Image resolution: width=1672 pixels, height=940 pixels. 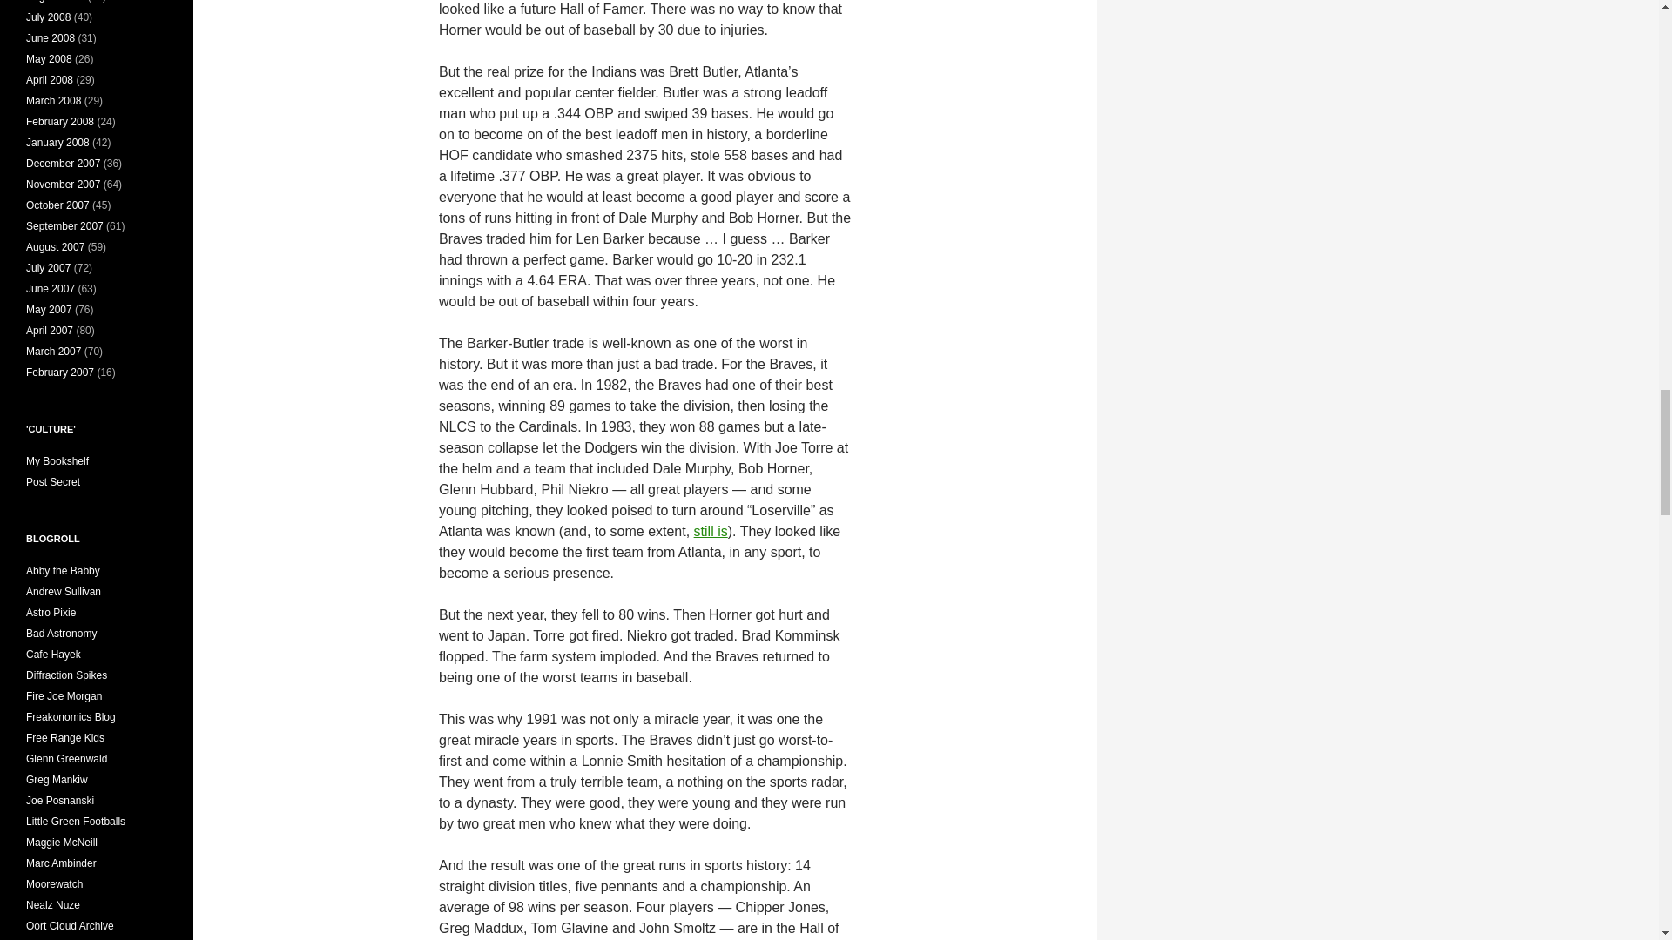 What do you see at coordinates (61, 634) in the screenshot?
I see `Bad Astronomy` at bounding box center [61, 634].